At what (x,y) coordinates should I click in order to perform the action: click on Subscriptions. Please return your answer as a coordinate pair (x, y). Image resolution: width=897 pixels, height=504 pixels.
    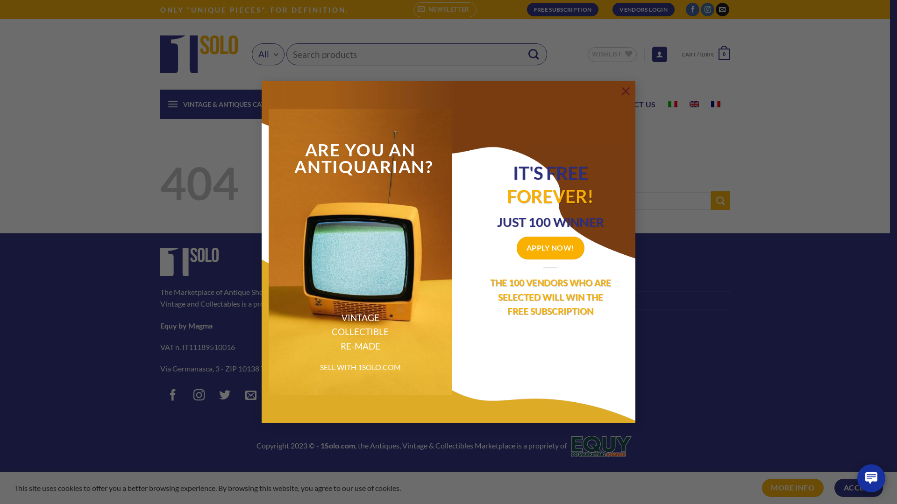
    Looking at the image, I should click on (571, 319).